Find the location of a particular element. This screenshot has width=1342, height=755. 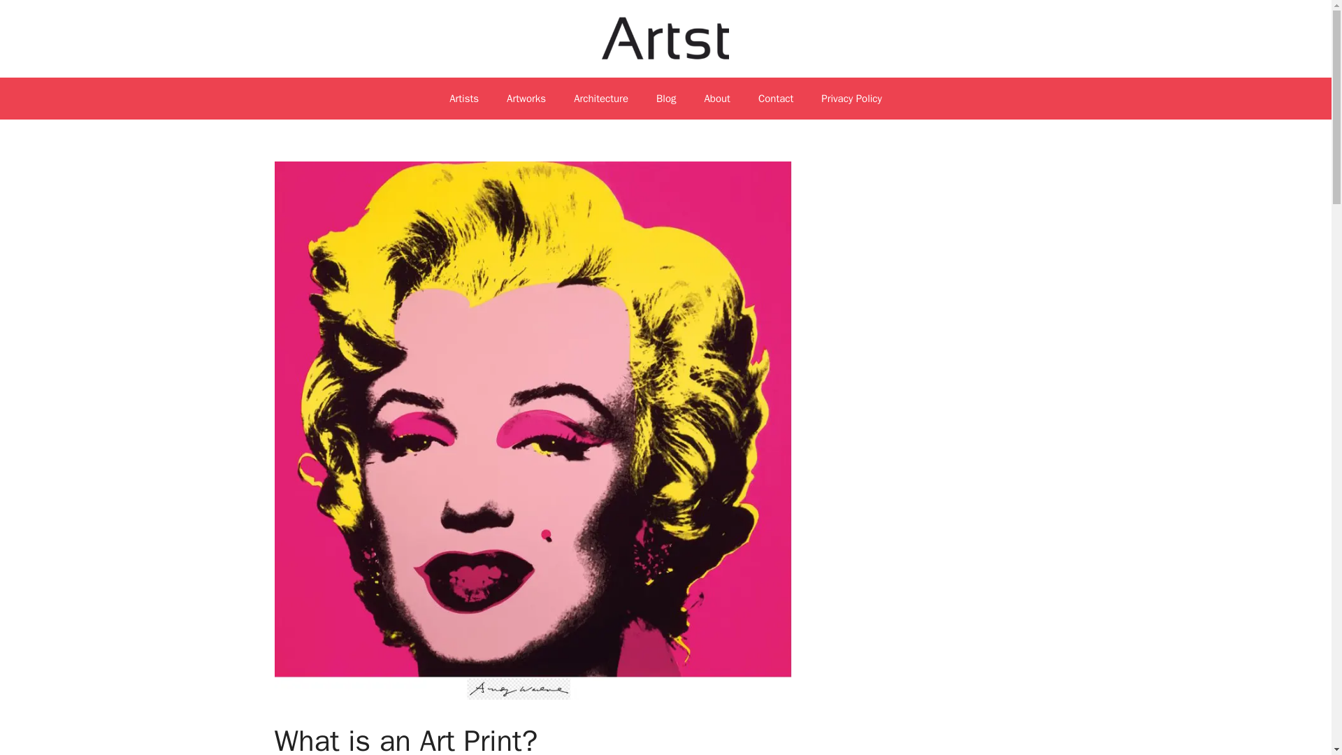

Blog is located at coordinates (665, 98).